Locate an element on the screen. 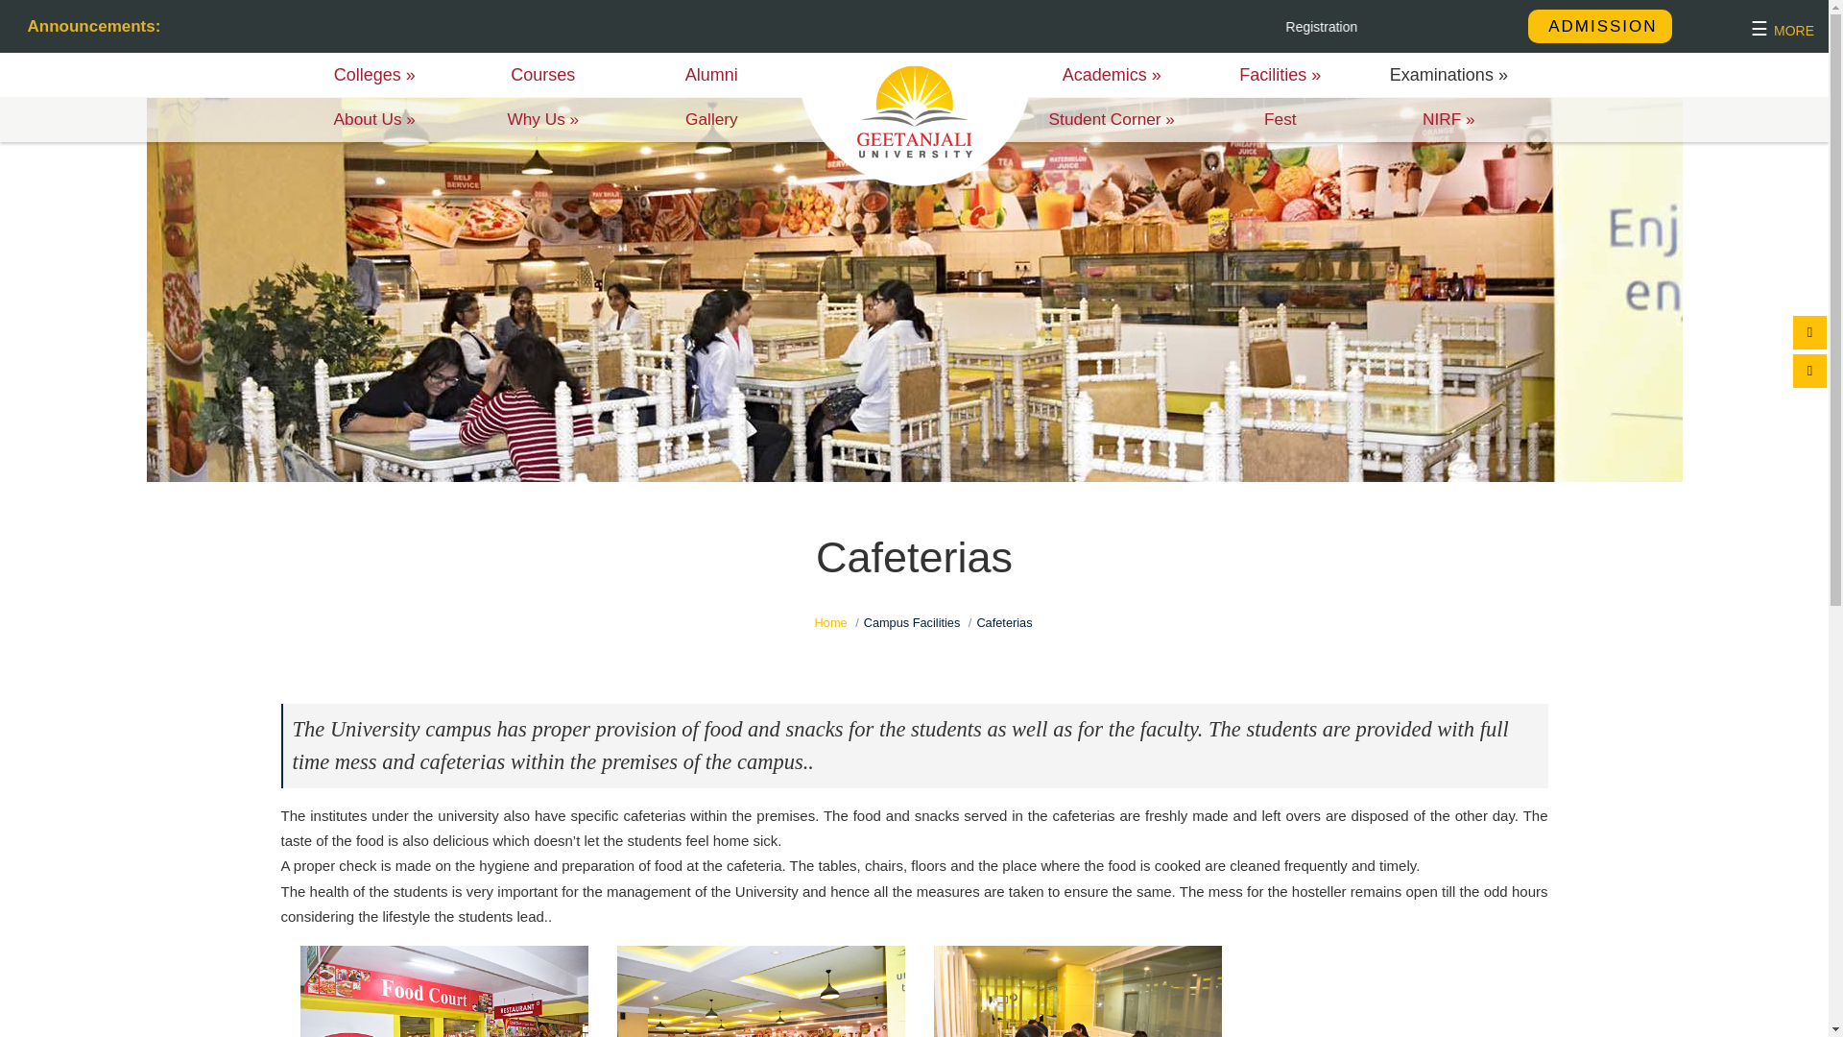 Image resolution: width=1843 pixels, height=1037 pixels. Announcements: is located at coordinates (81, 26).